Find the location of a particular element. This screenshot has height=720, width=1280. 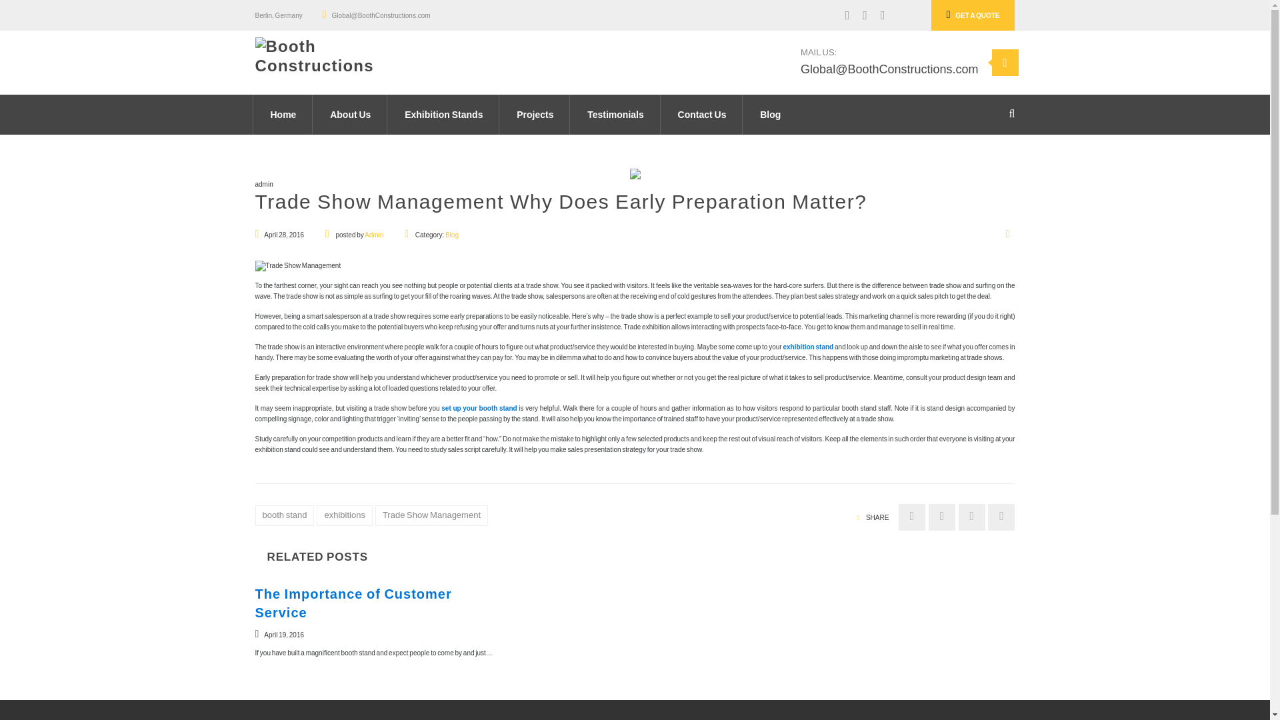

Exhibition Stands is located at coordinates (443, 115).